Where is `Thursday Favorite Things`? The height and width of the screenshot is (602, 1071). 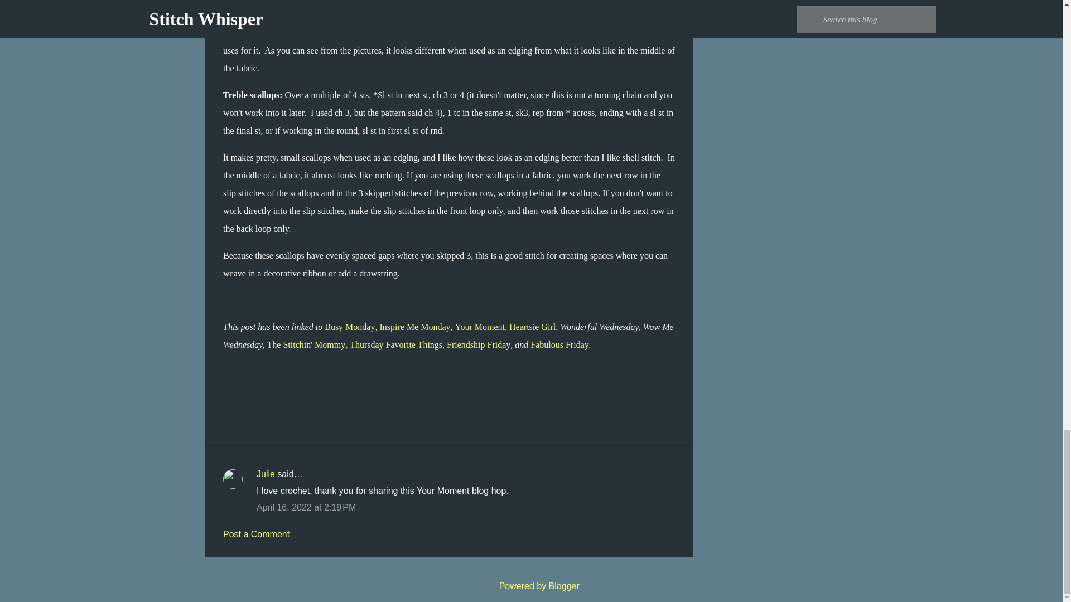
Thursday Favorite Things is located at coordinates (396, 344).